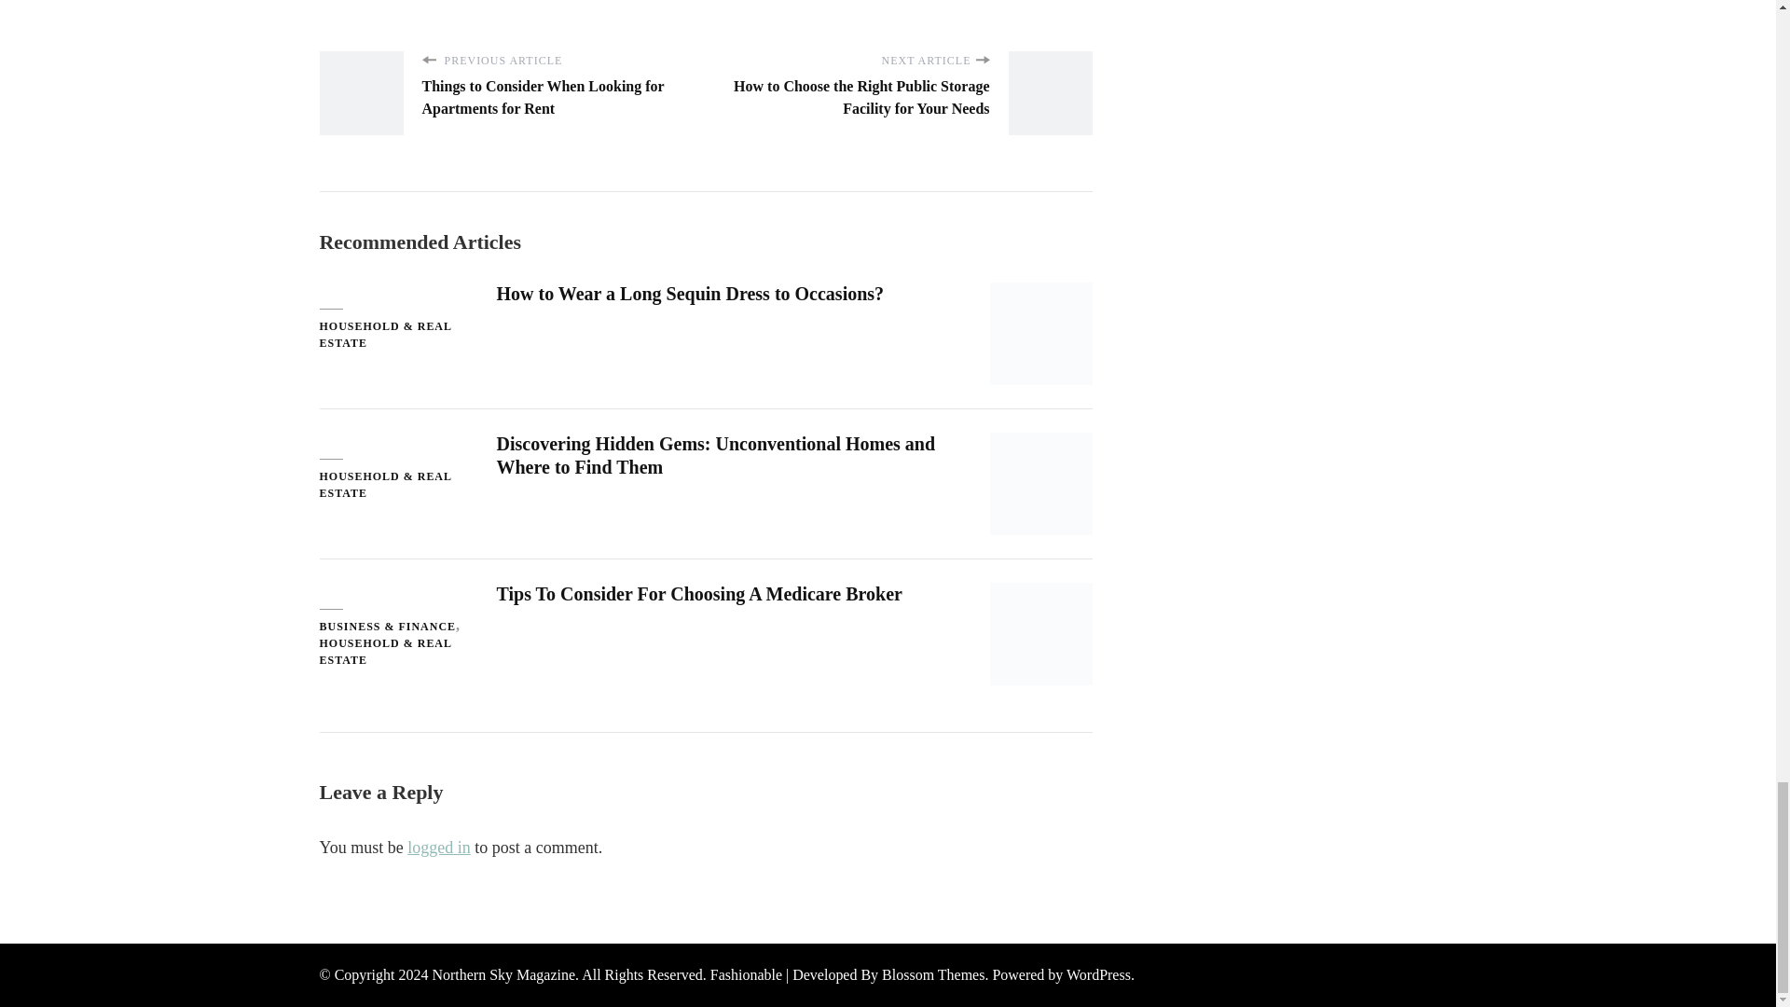  Describe the element at coordinates (698, 594) in the screenshot. I see `Tips To Consider For Choosing A Medicare Broker` at that location.